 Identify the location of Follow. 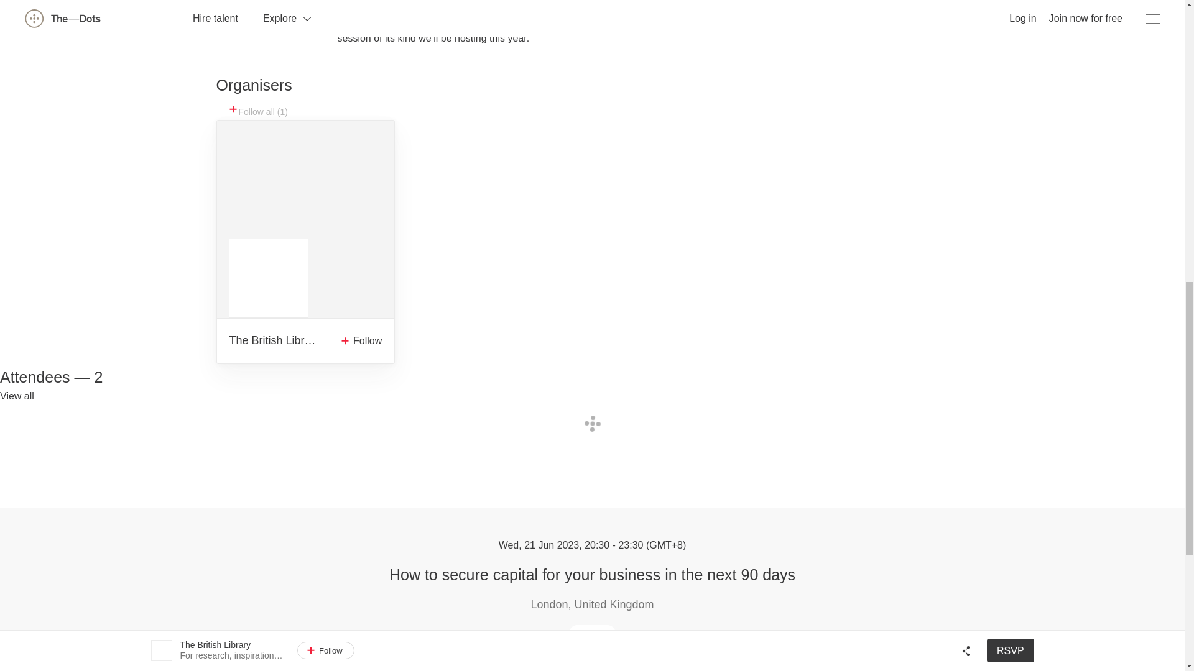
(358, 340).